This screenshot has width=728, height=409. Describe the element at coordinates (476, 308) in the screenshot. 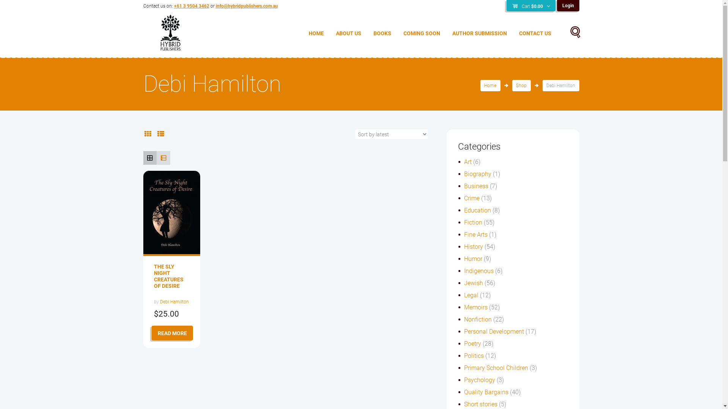

I see `Memoirs` at that location.